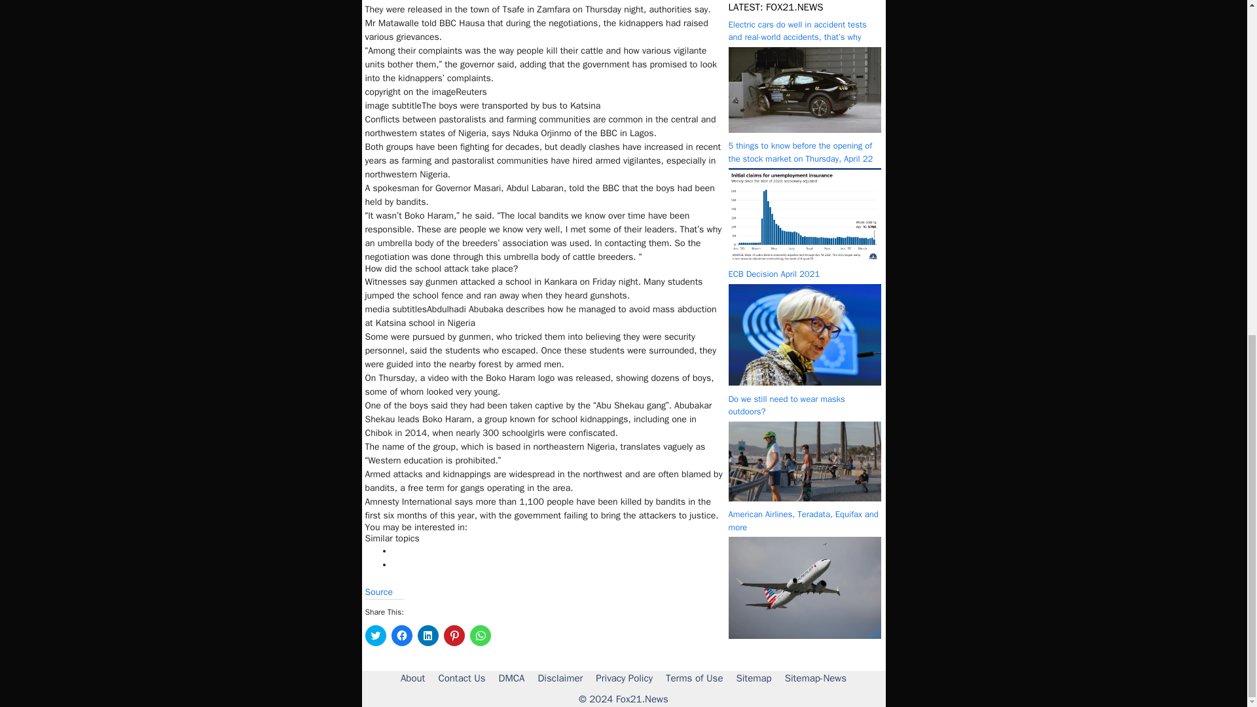 This screenshot has height=707, width=1257. I want to click on Source, so click(379, 592).